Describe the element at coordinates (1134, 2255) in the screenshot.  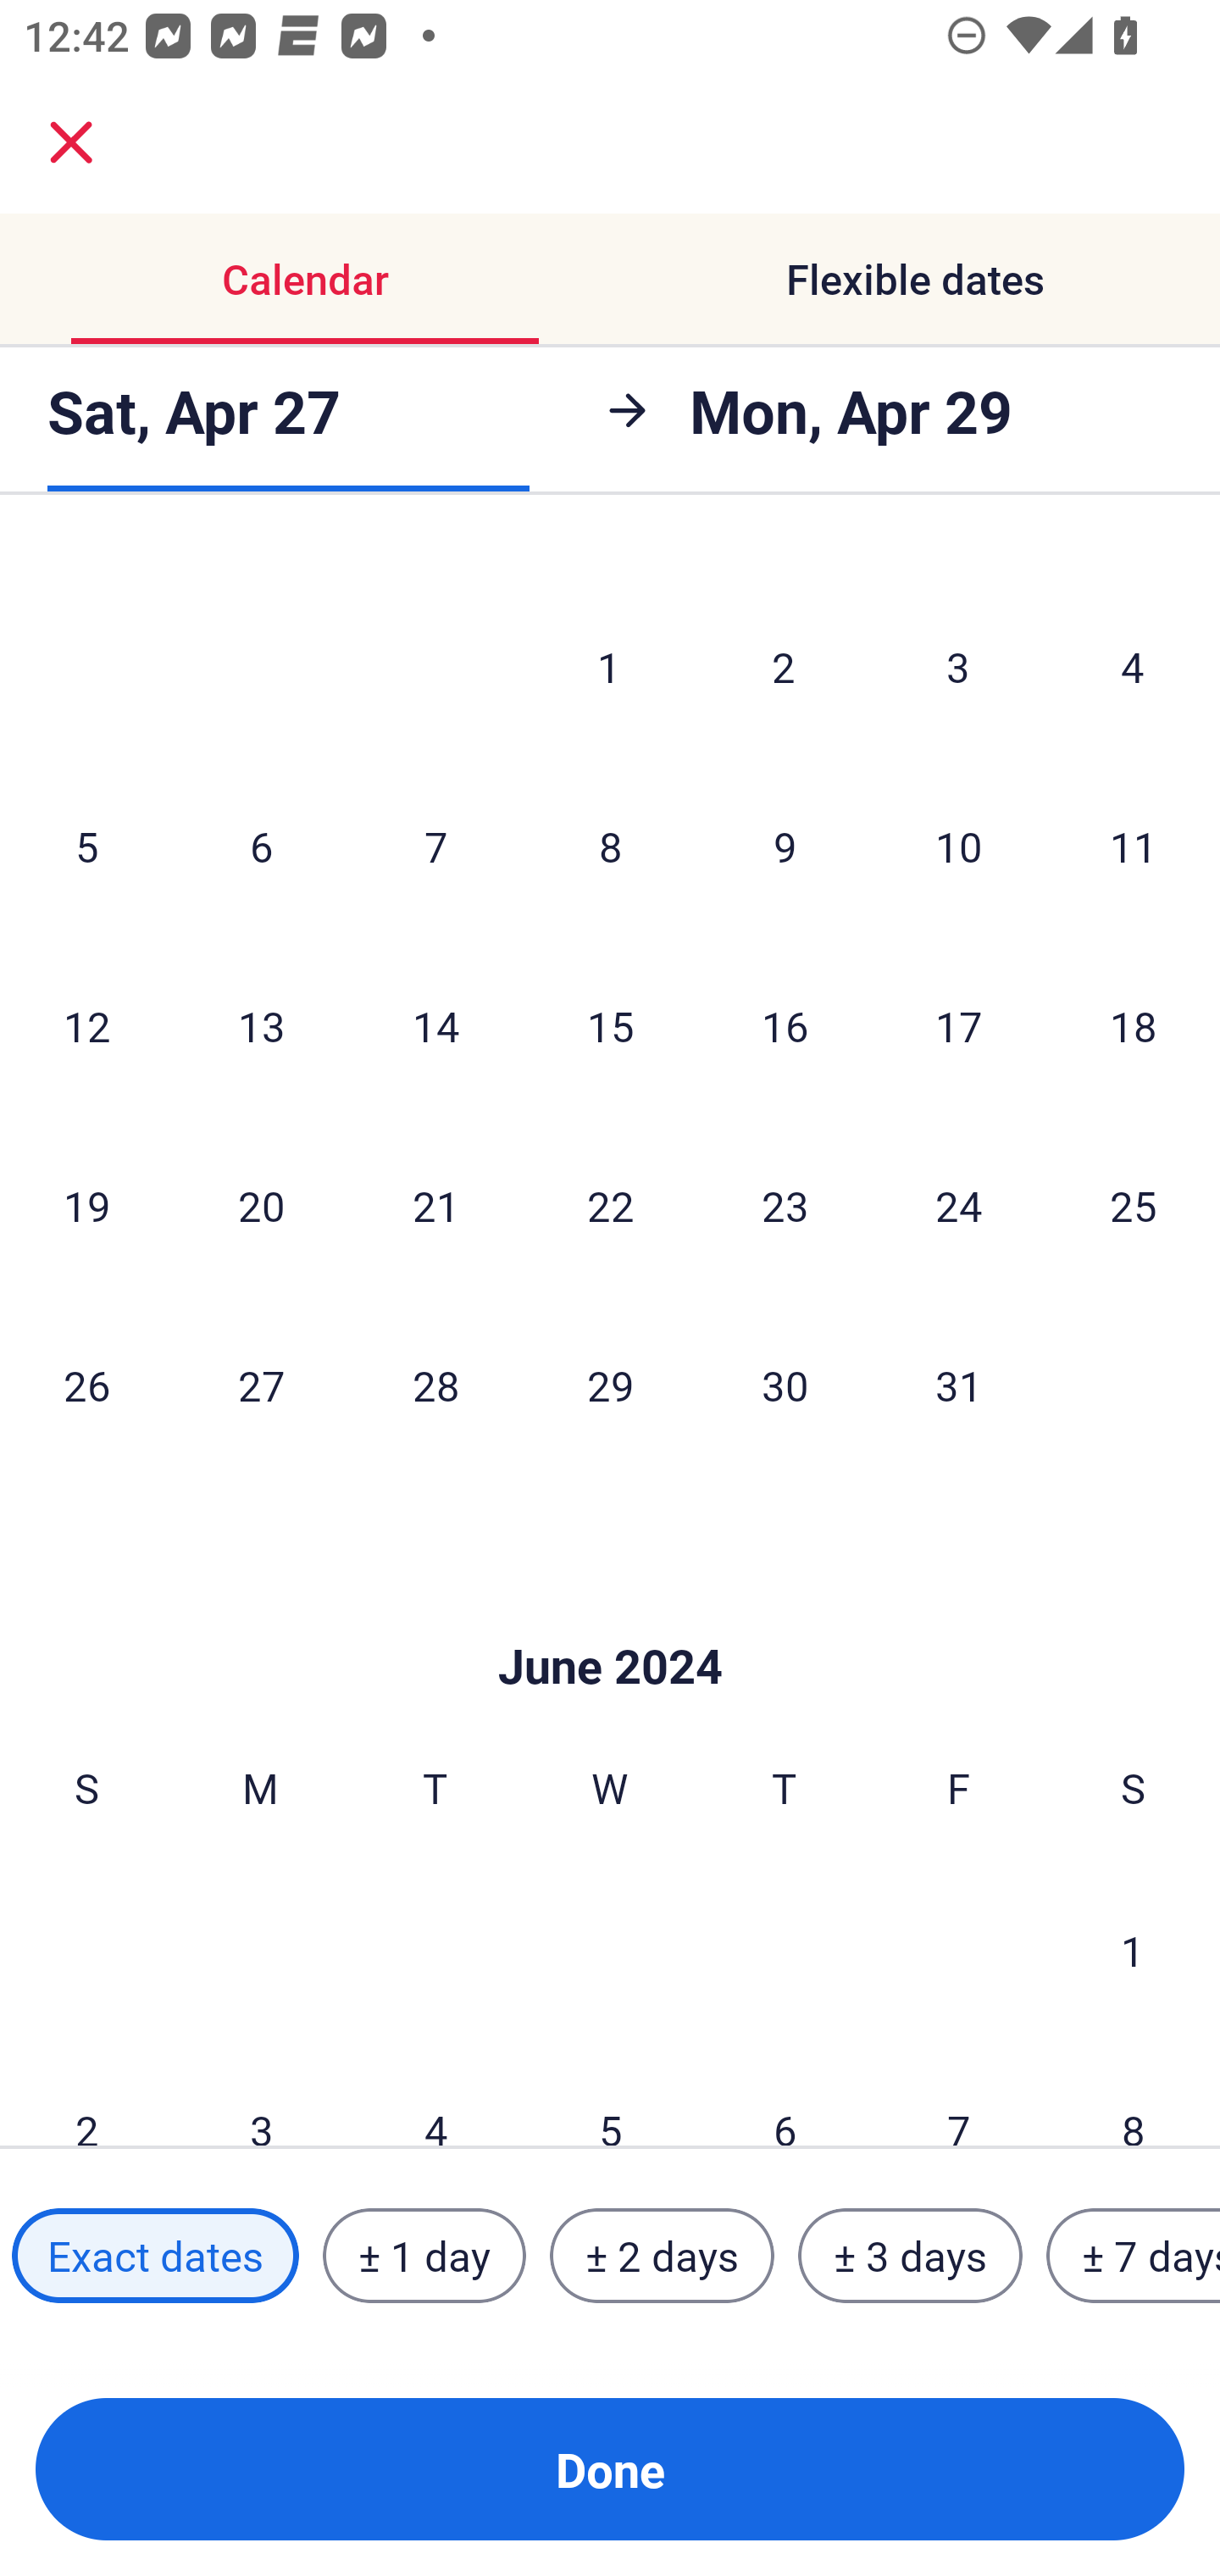
I see `± 7 days` at that location.